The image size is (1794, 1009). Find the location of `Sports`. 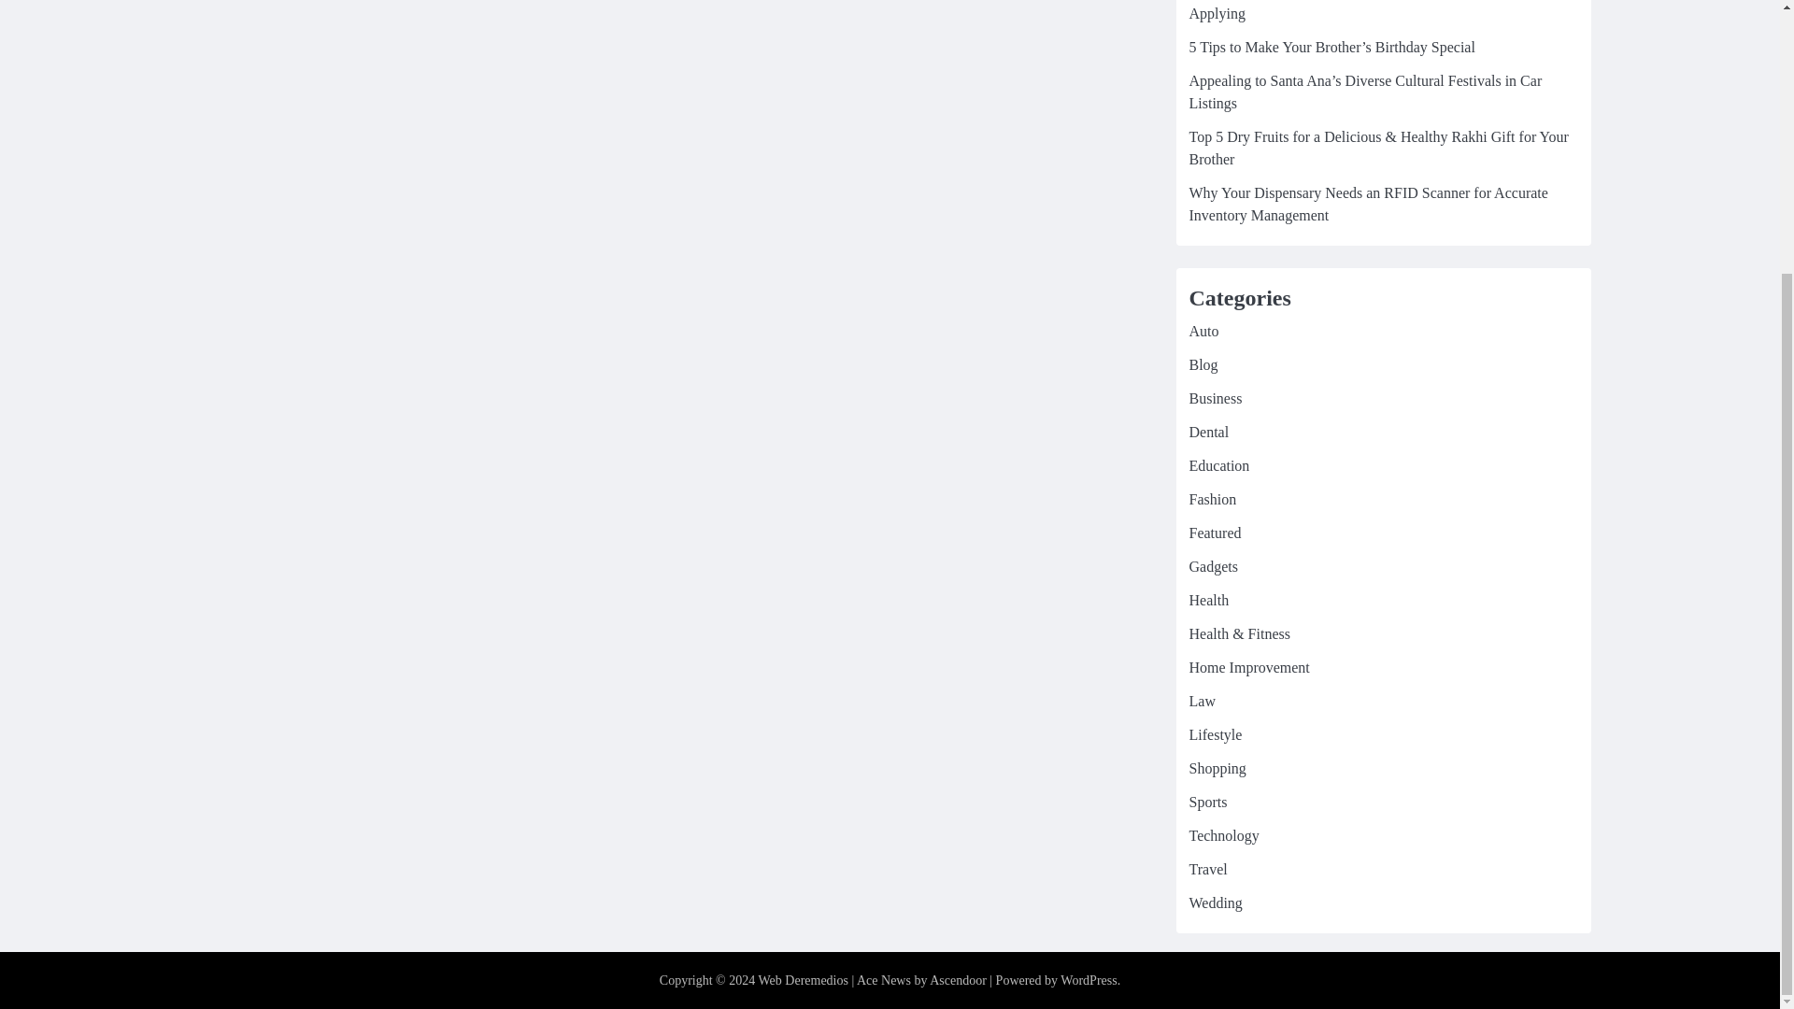

Sports is located at coordinates (1207, 802).